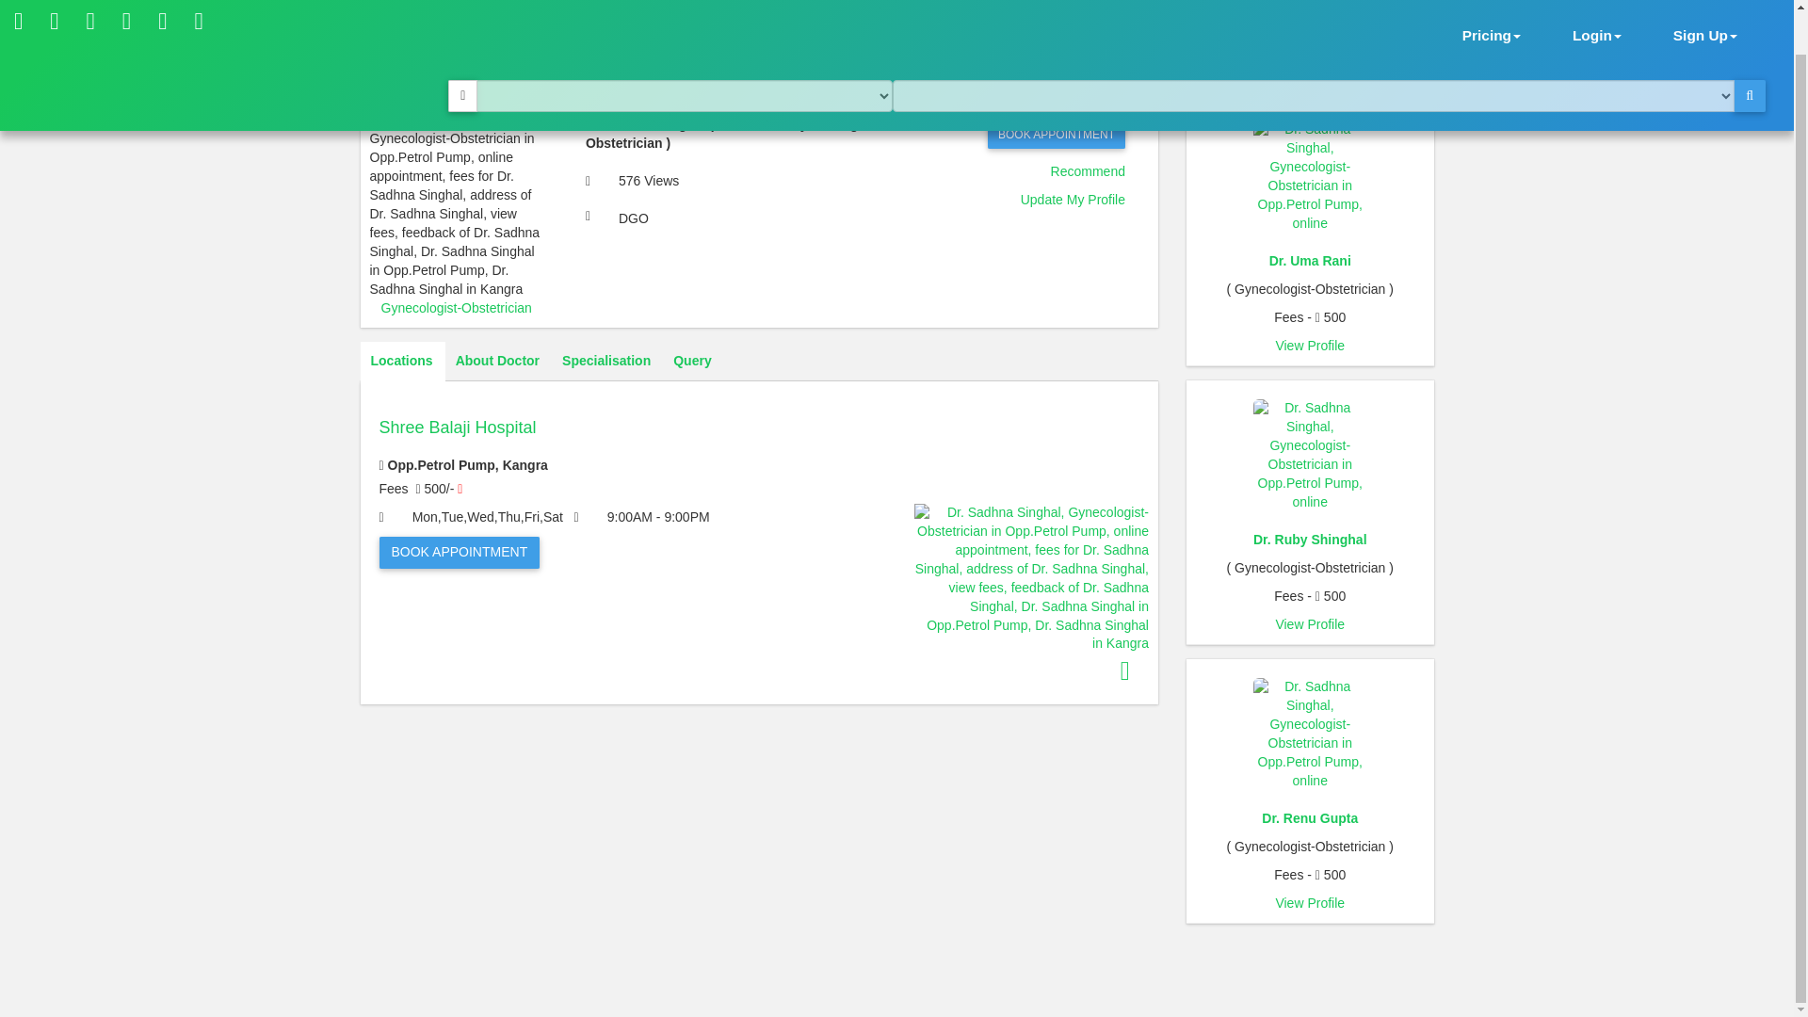 The height and width of the screenshot is (1017, 1808). What do you see at coordinates (460, 490) in the screenshot?
I see `This fees may vary` at bounding box center [460, 490].